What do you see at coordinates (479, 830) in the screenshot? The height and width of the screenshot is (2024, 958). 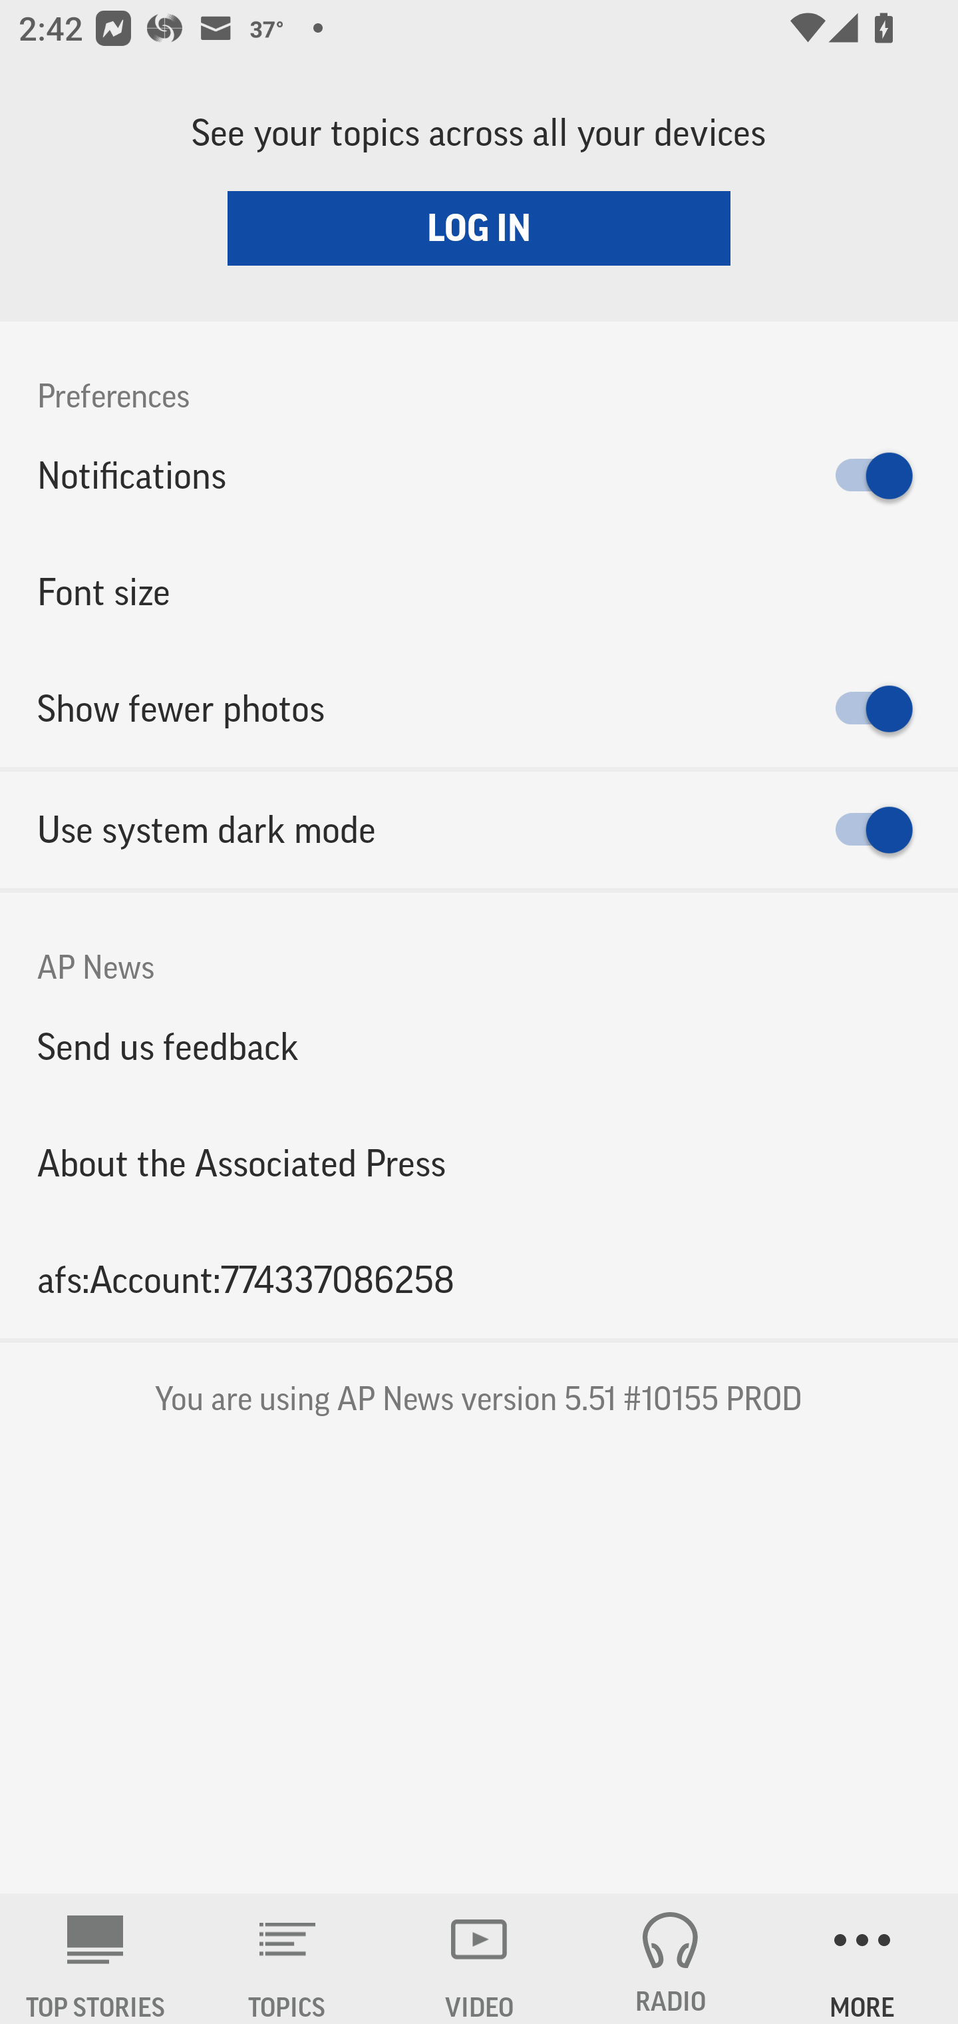 I see `Use system dark mode` at bounding box center [479, 830].